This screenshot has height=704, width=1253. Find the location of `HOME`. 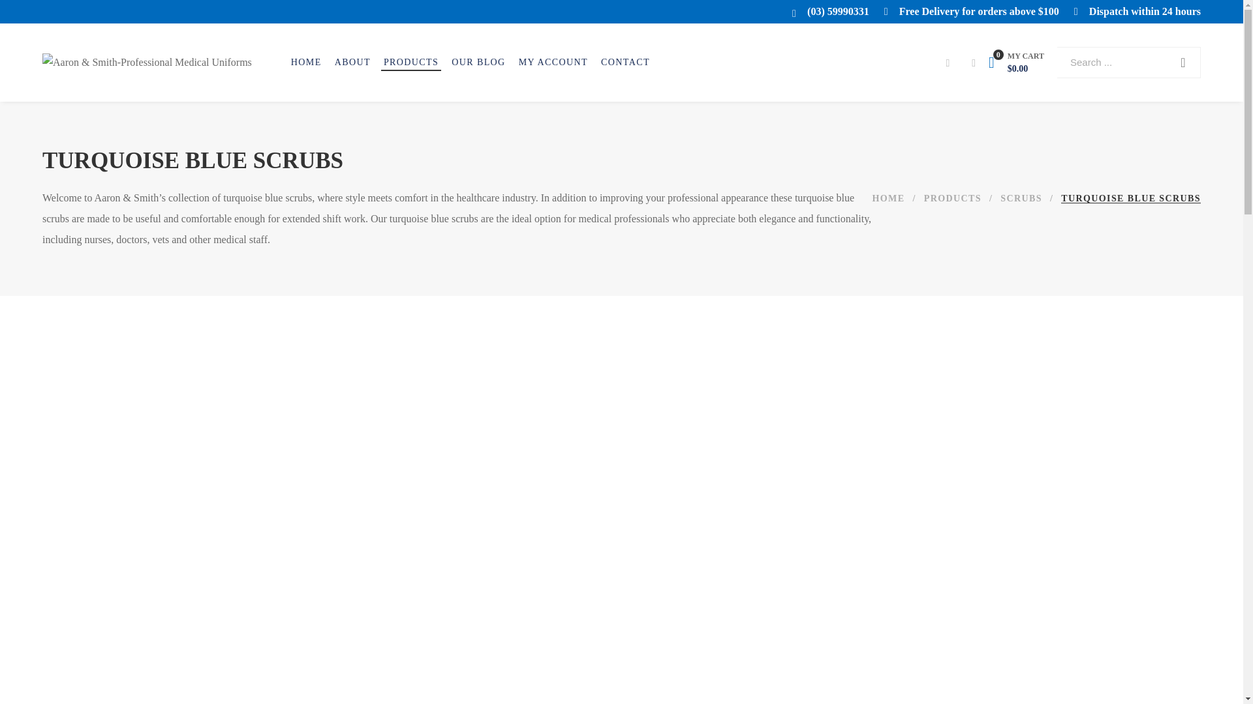

HOME is located at coordinates (888, 198).